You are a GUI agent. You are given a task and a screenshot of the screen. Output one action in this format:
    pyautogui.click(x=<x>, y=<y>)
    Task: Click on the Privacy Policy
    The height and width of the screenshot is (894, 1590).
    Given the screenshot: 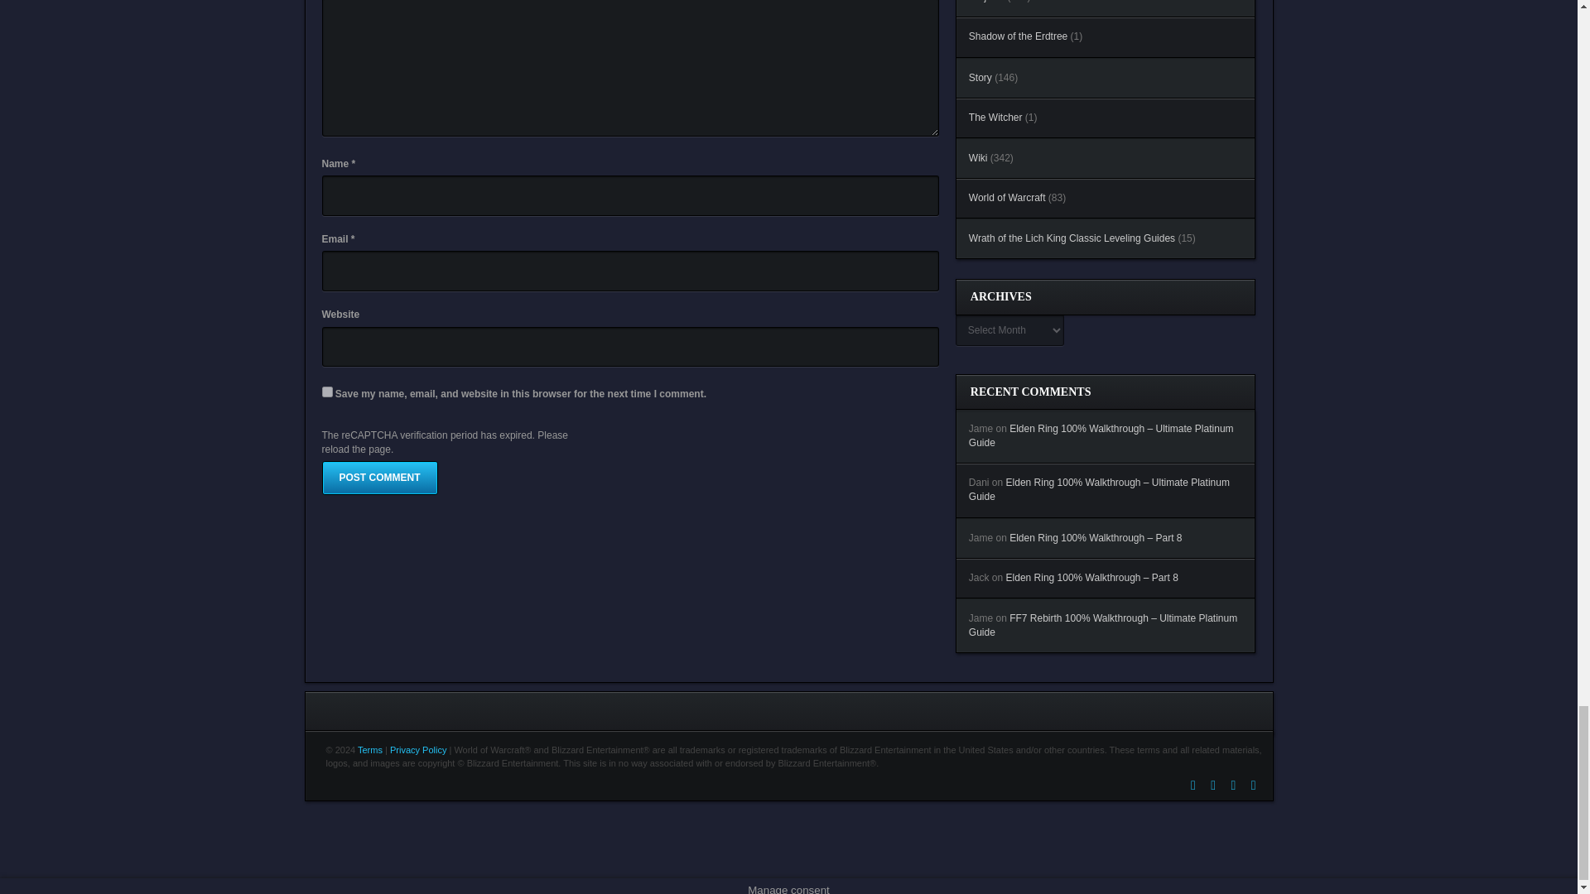 What is the action you would take?
    pyautogui.click(x=417, y=749)
    